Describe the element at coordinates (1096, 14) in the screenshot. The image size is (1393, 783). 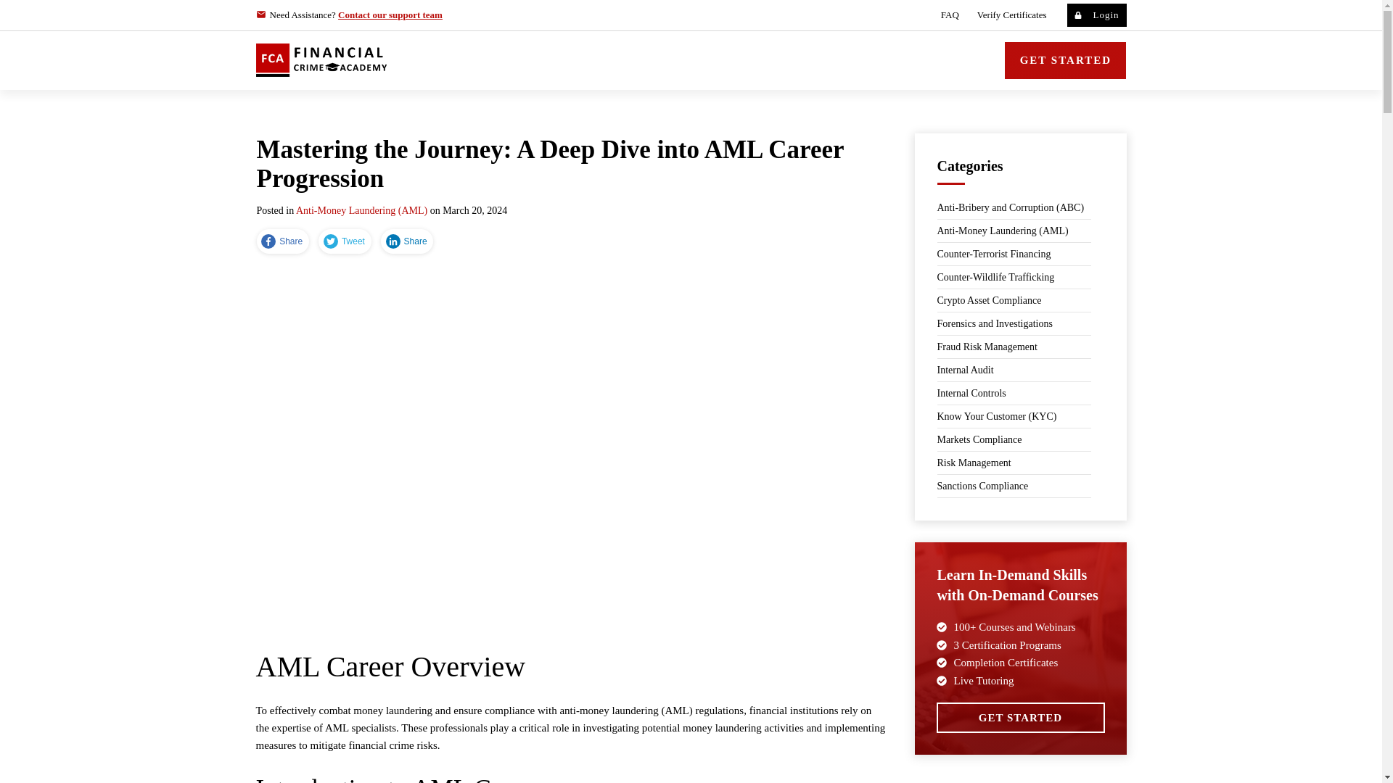
I see `Login` at that location.